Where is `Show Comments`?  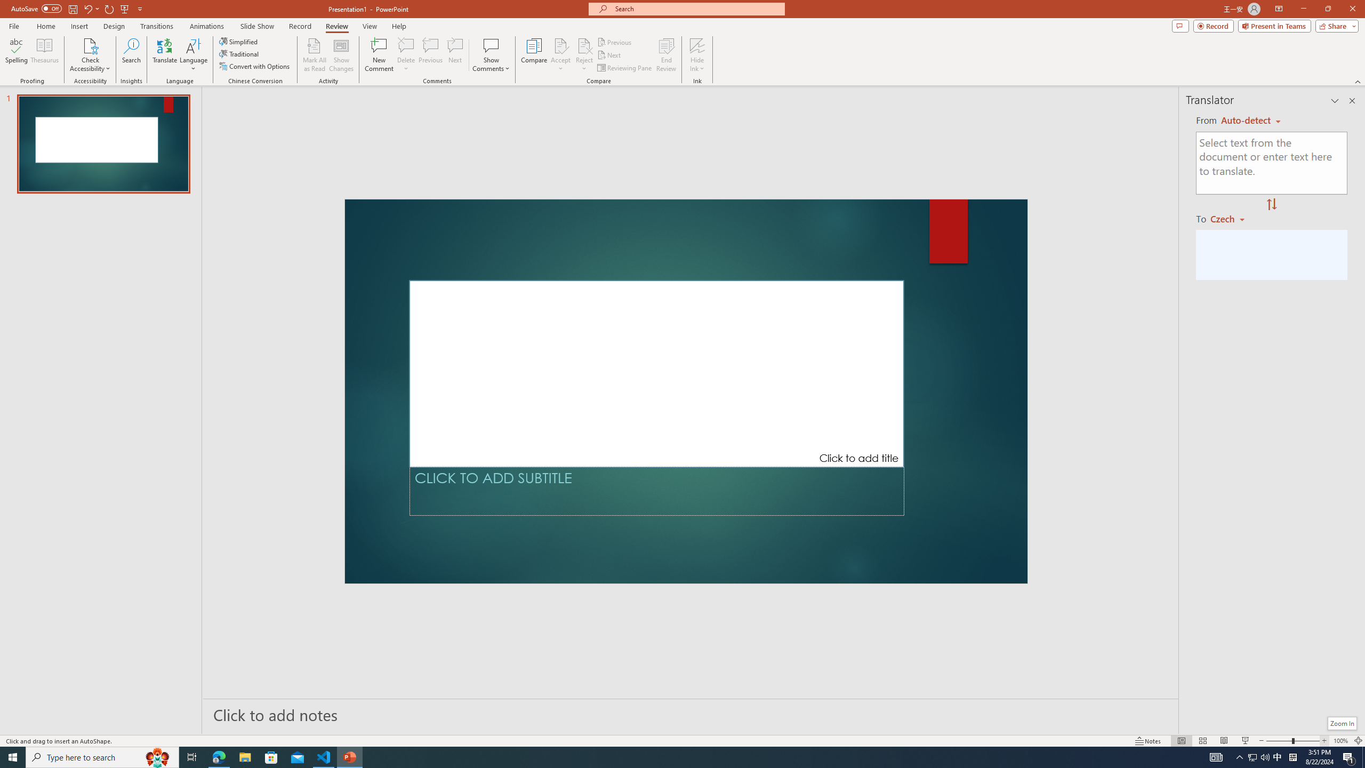 Show Comments is located at coordinates (492, 45).